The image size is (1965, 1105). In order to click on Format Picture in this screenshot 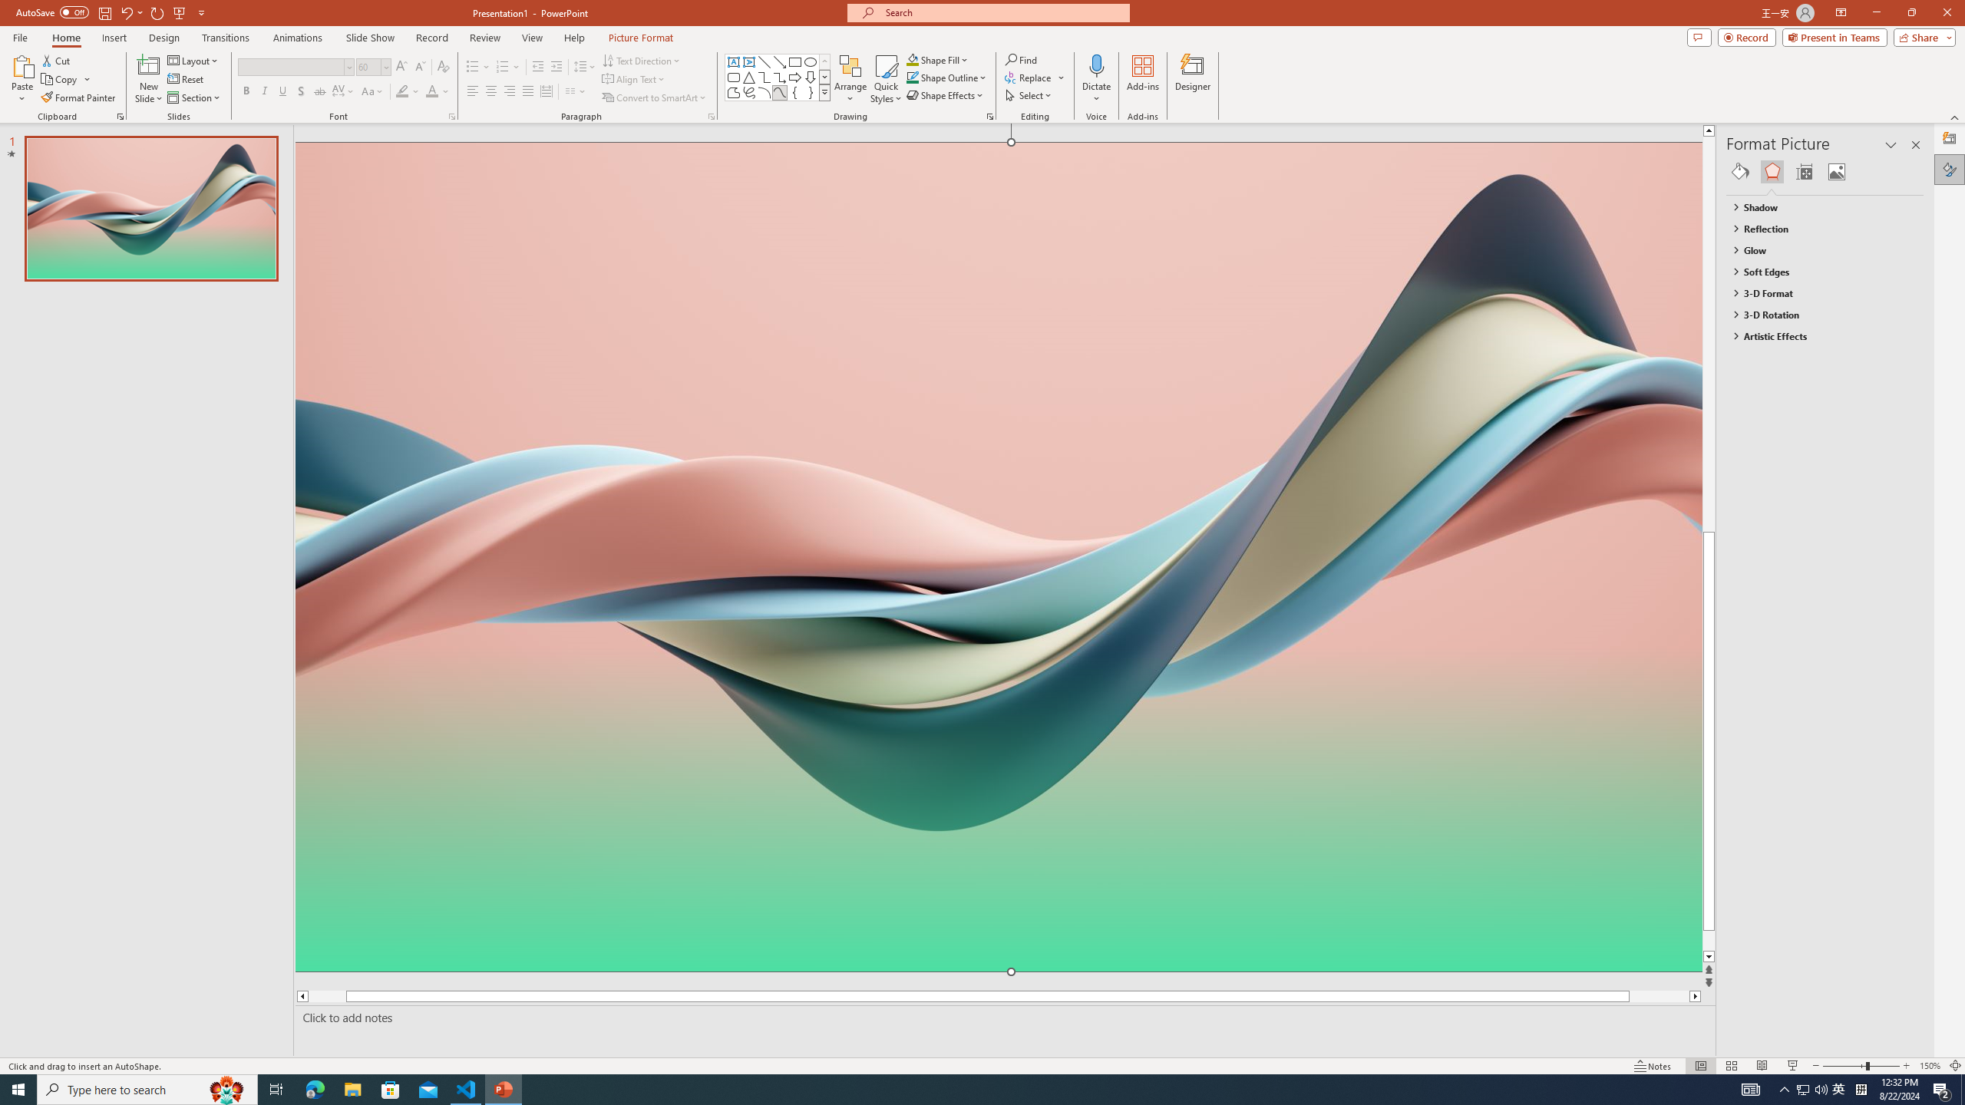, I will do `click(1950, 169)`.